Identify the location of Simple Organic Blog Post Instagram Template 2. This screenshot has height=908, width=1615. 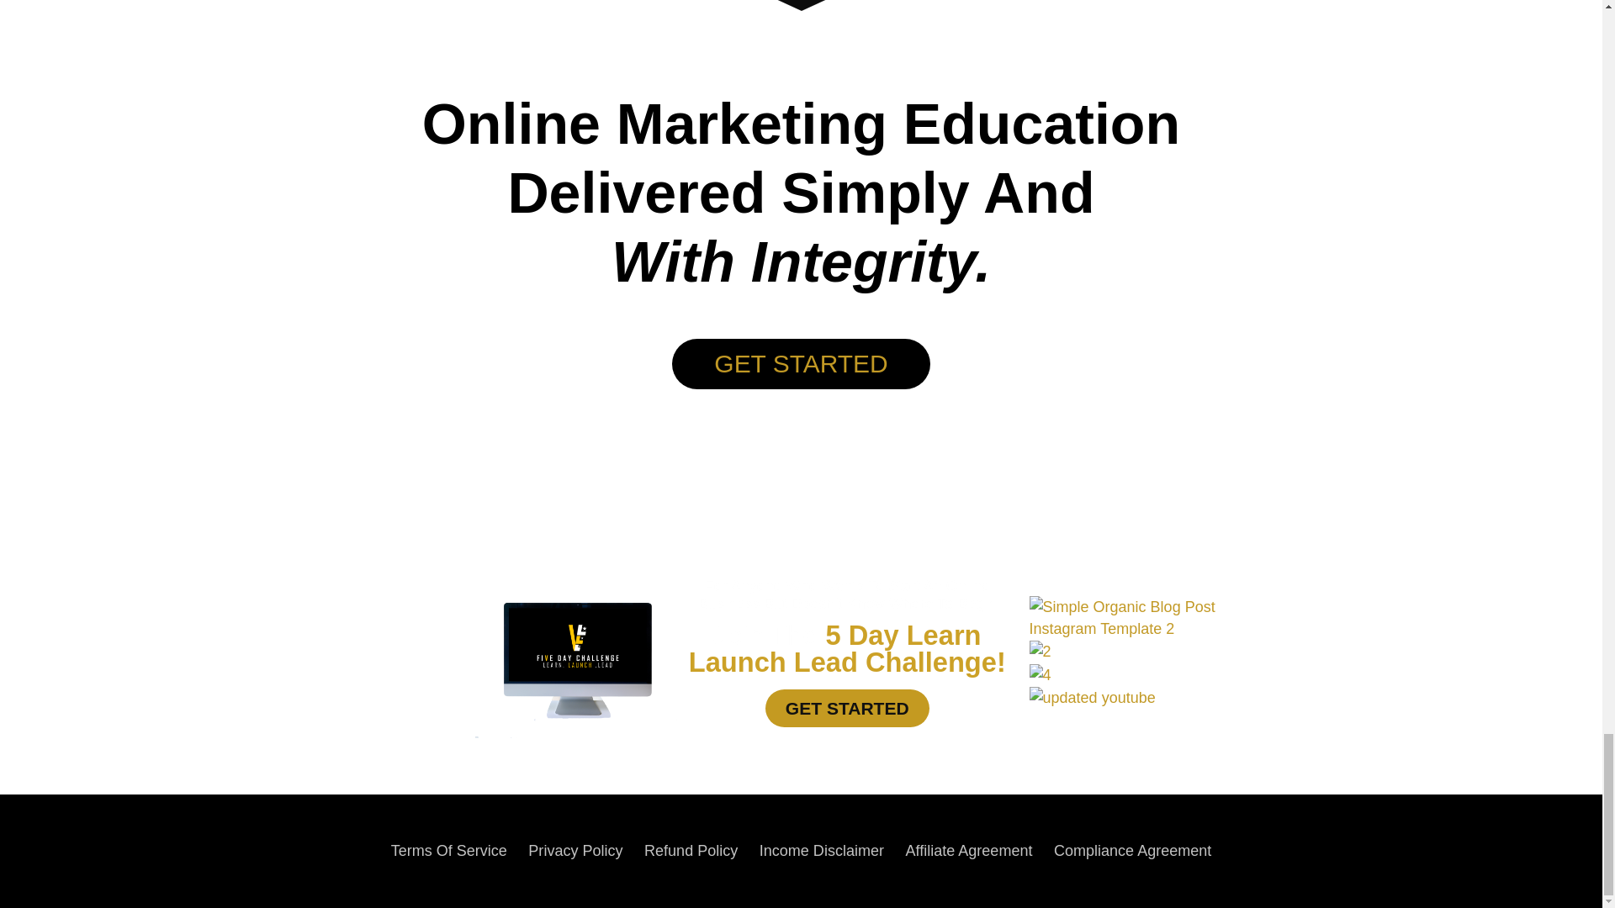
(1157, 617).